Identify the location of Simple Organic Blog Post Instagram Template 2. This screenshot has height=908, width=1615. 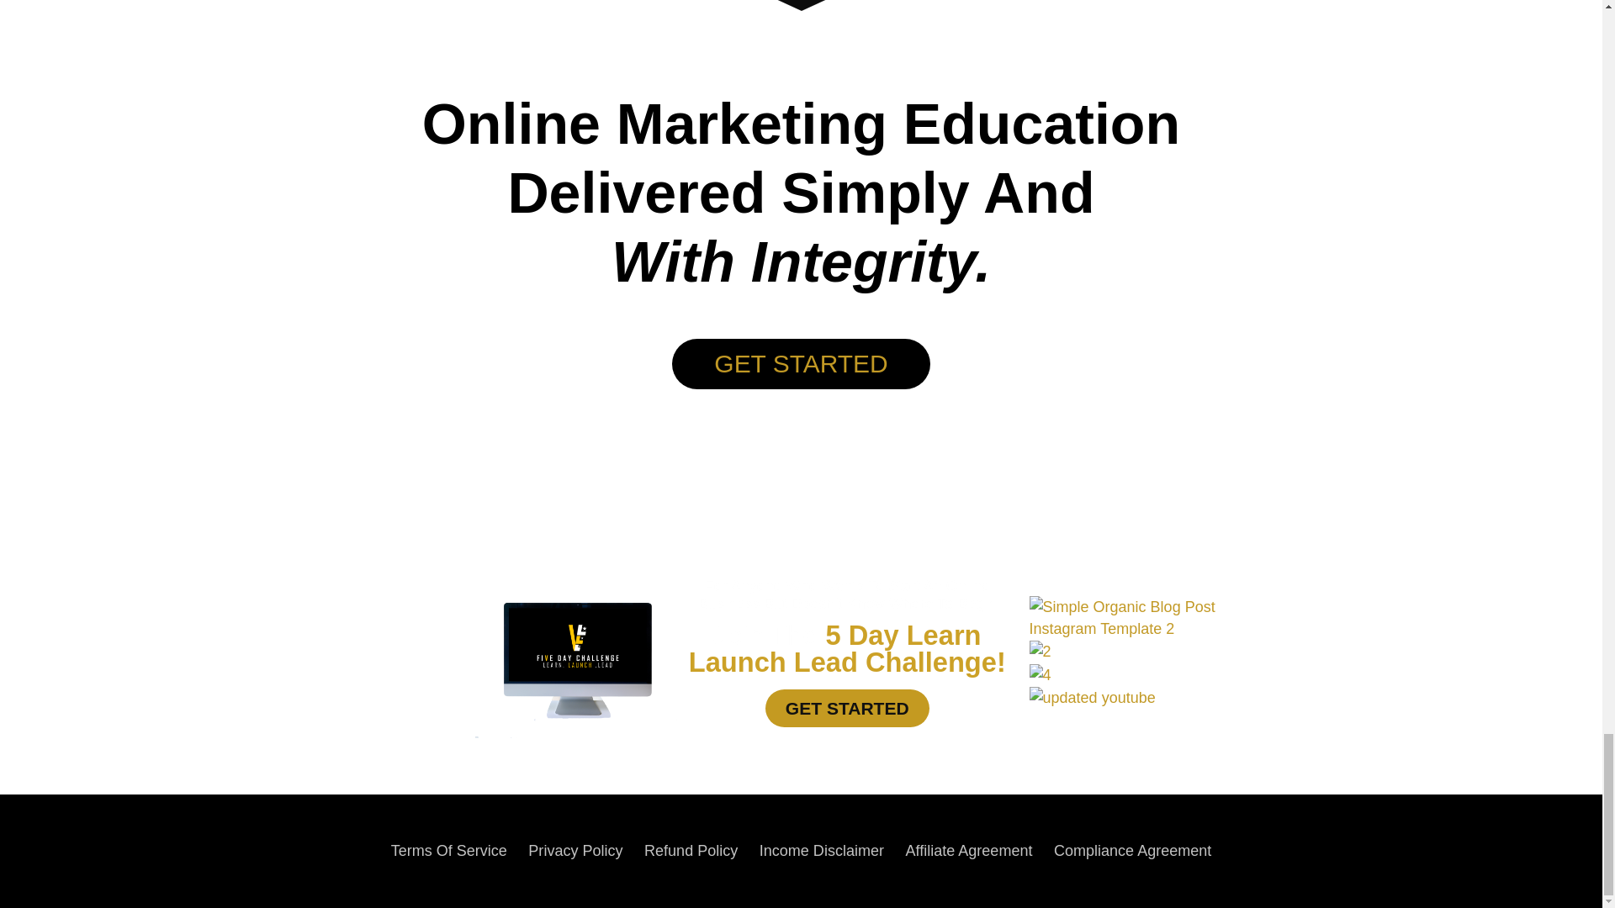
(1157, 617).